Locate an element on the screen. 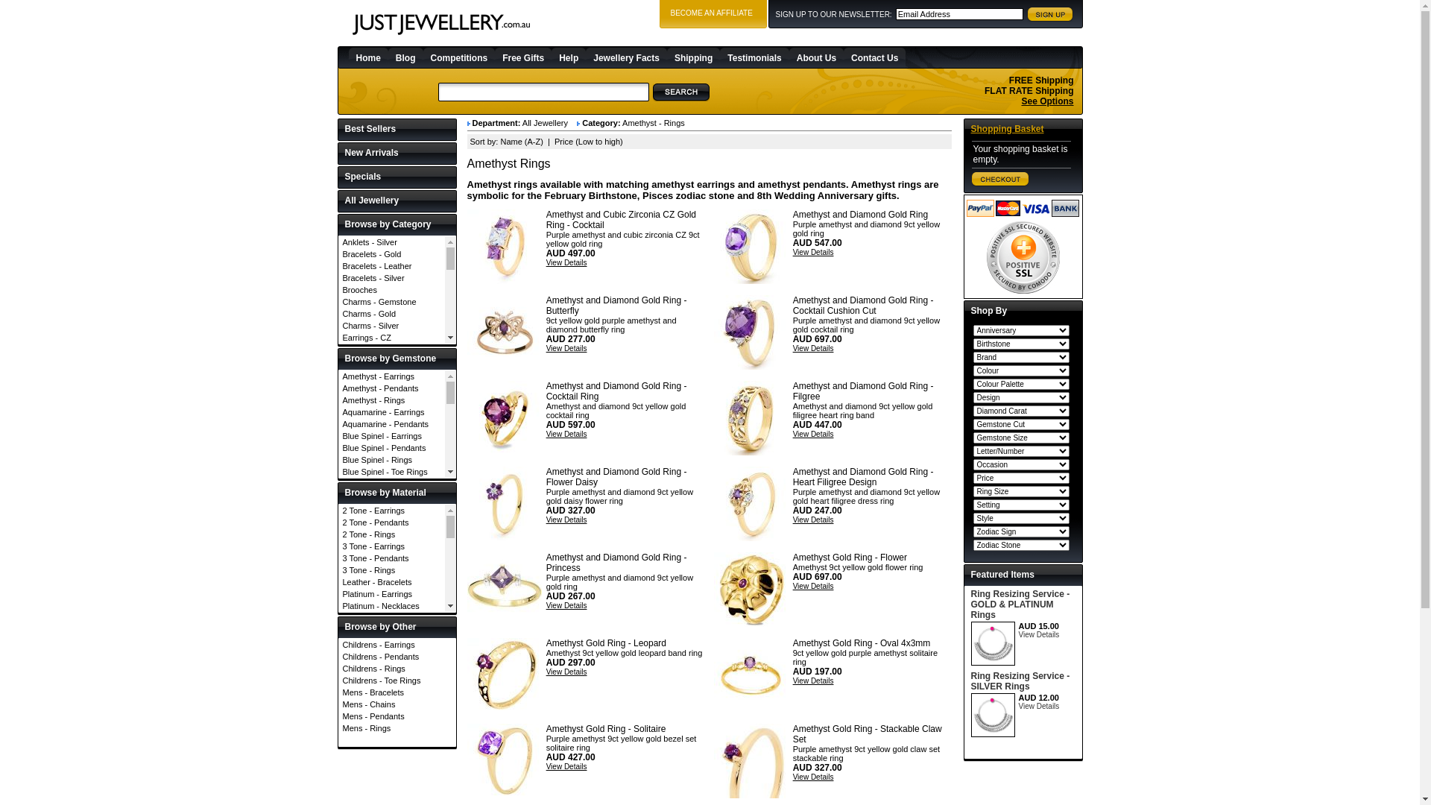 This screenshot has height=805, width=1431. Silver - Rings is located at coordinates (392, 773).